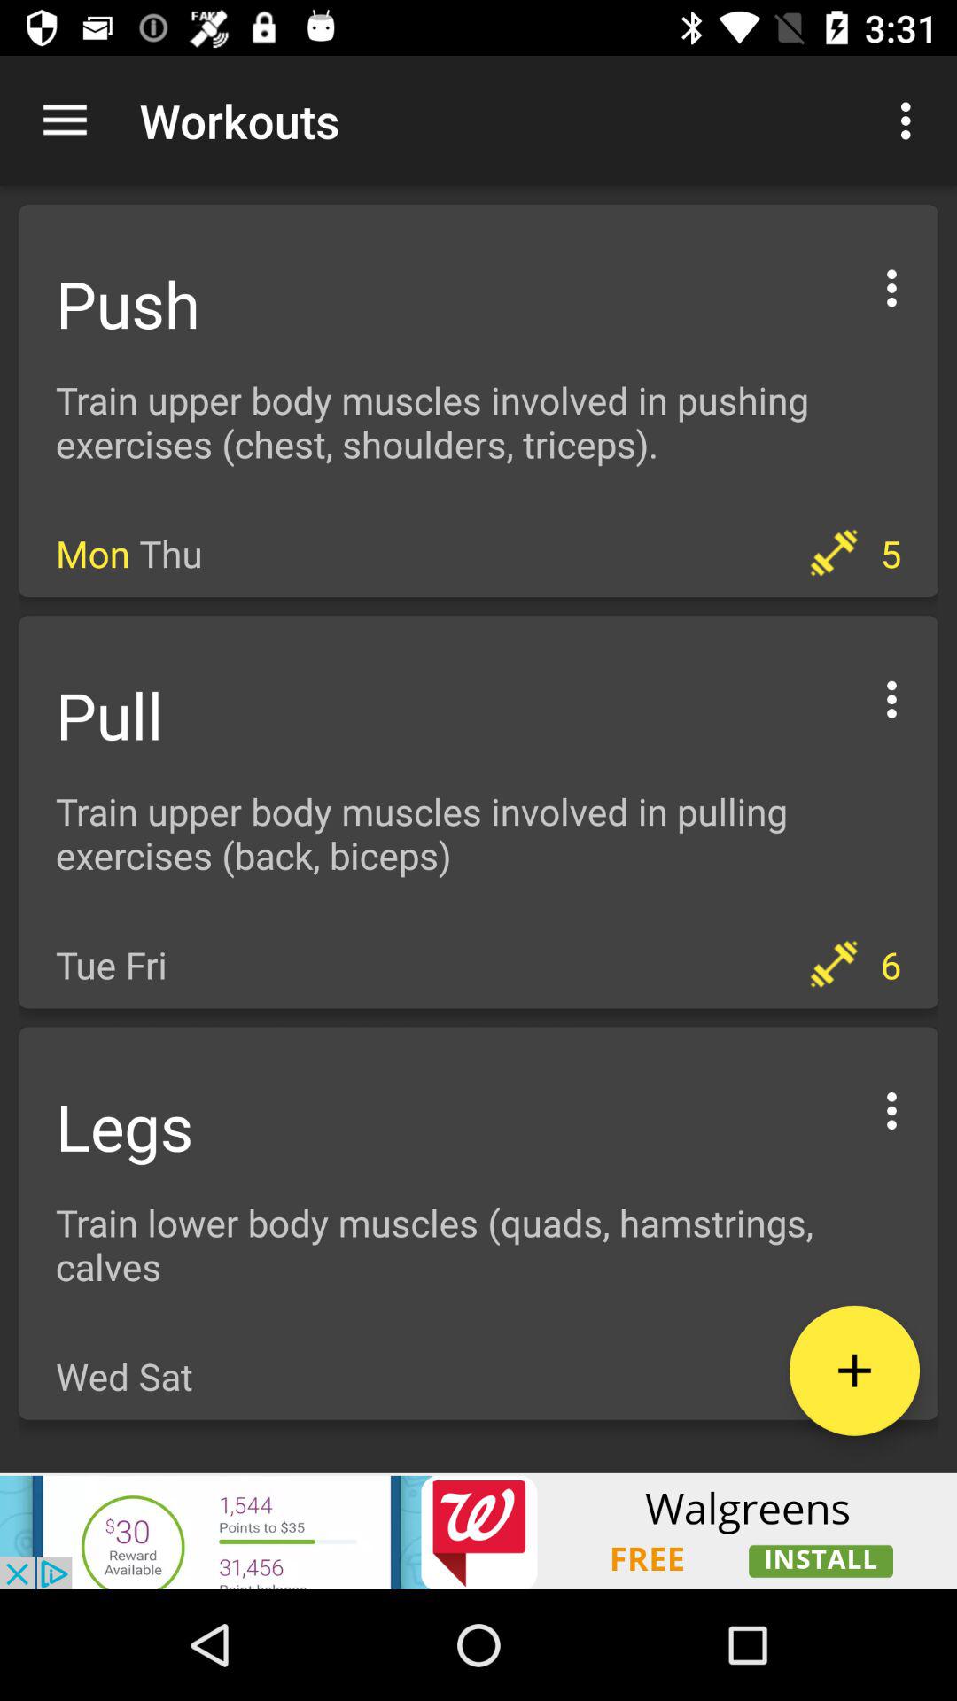  Describe the element at coordinates (891, 696) in the screenshot. I see `toggle autoplay option` at that location.